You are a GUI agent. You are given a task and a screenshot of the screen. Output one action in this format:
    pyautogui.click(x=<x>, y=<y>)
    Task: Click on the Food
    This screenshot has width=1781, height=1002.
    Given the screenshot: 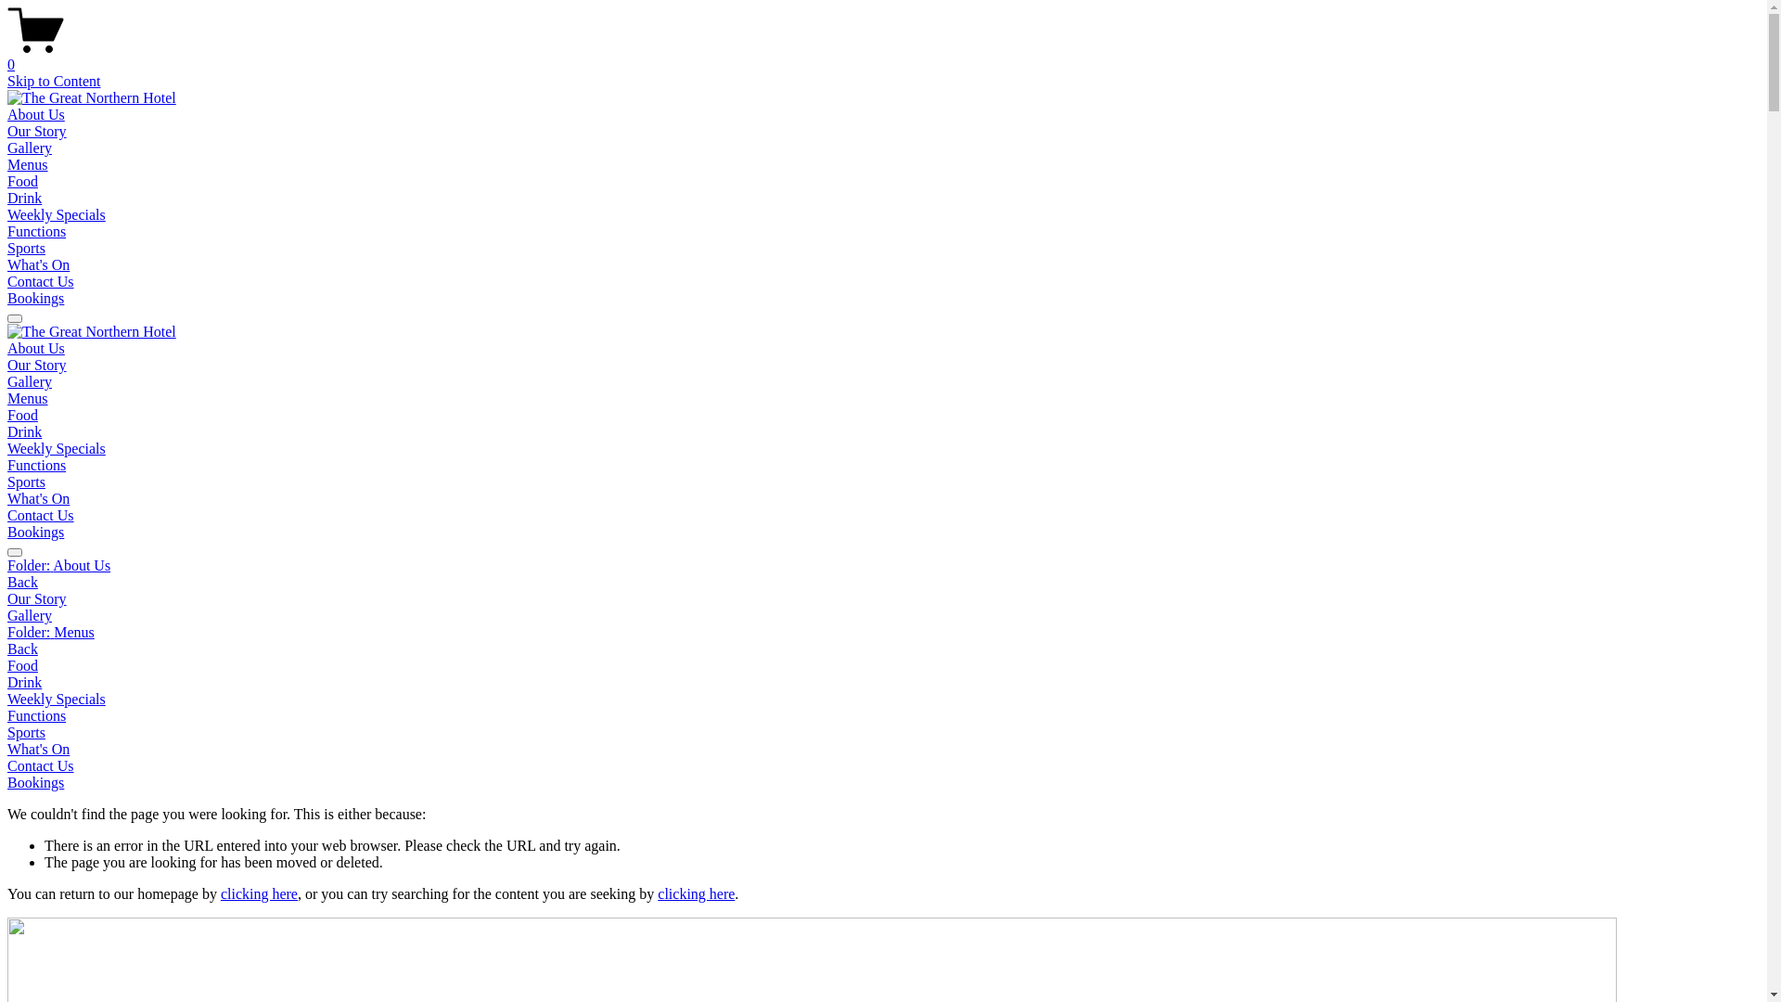 What is the action you would take?
    pyautogui.click(x=22, y=181)
    